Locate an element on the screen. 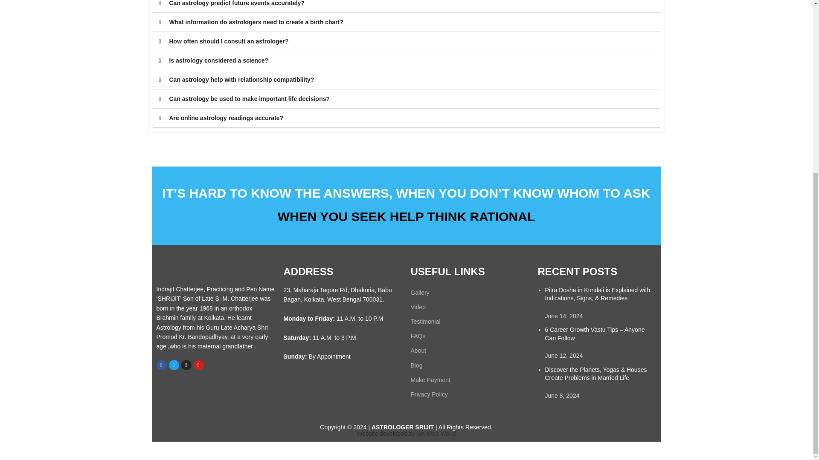  How often should I consult an astrologer? is located at coordinates (228, 41).